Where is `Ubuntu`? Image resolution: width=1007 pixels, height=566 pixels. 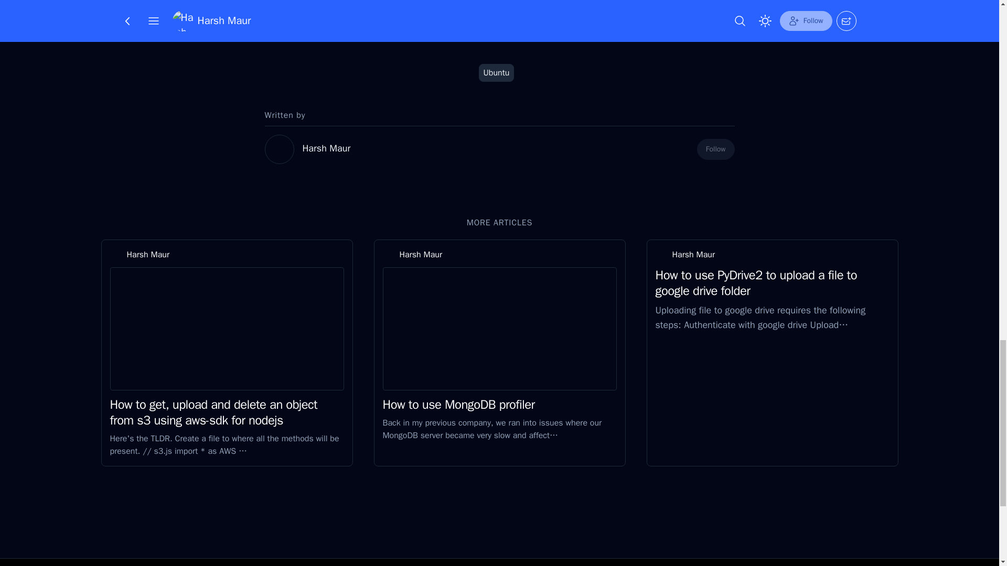 Ubuntu is located at coordinates (497, 72).